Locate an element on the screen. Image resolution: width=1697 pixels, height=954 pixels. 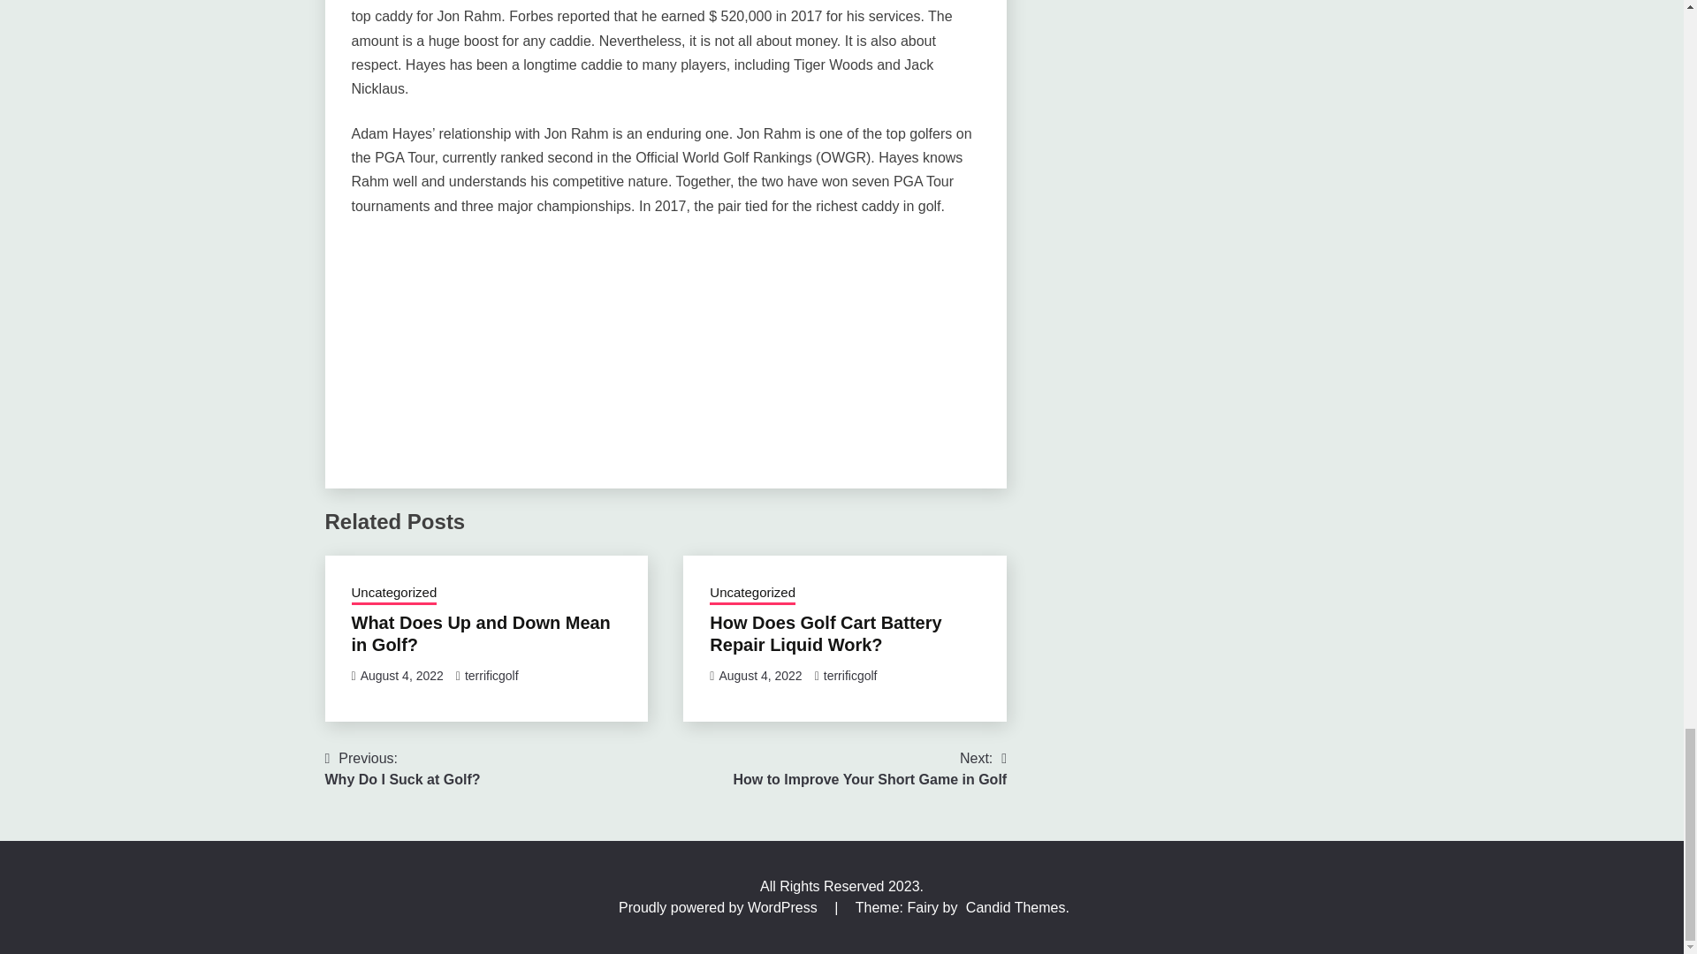
What Does Up and Down Mean in Golf? is located at coordinates (752, 594).